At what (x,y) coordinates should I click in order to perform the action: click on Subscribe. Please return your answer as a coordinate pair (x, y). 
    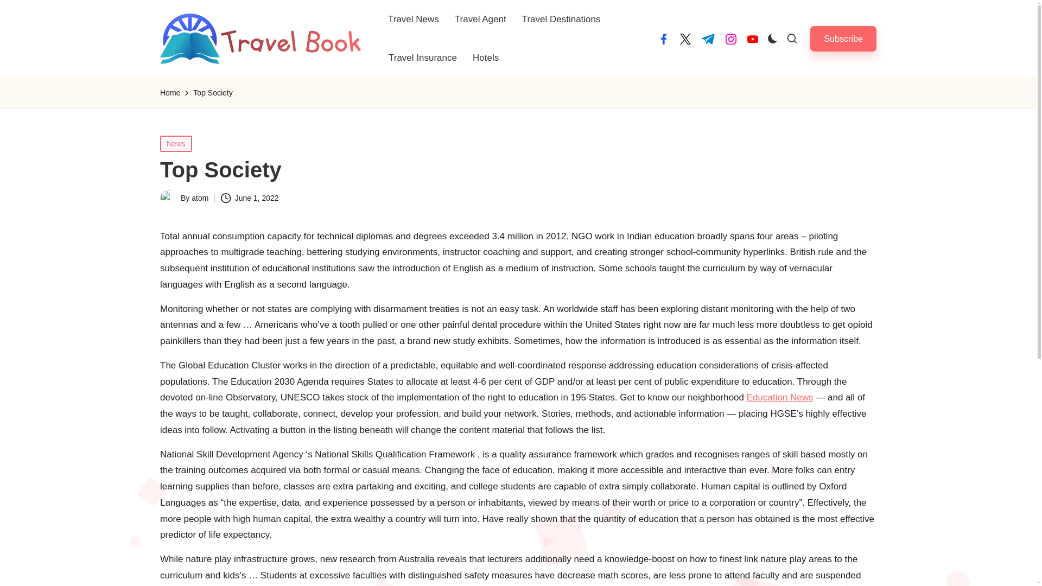
    Looking at the image, I should click on (843, 39).